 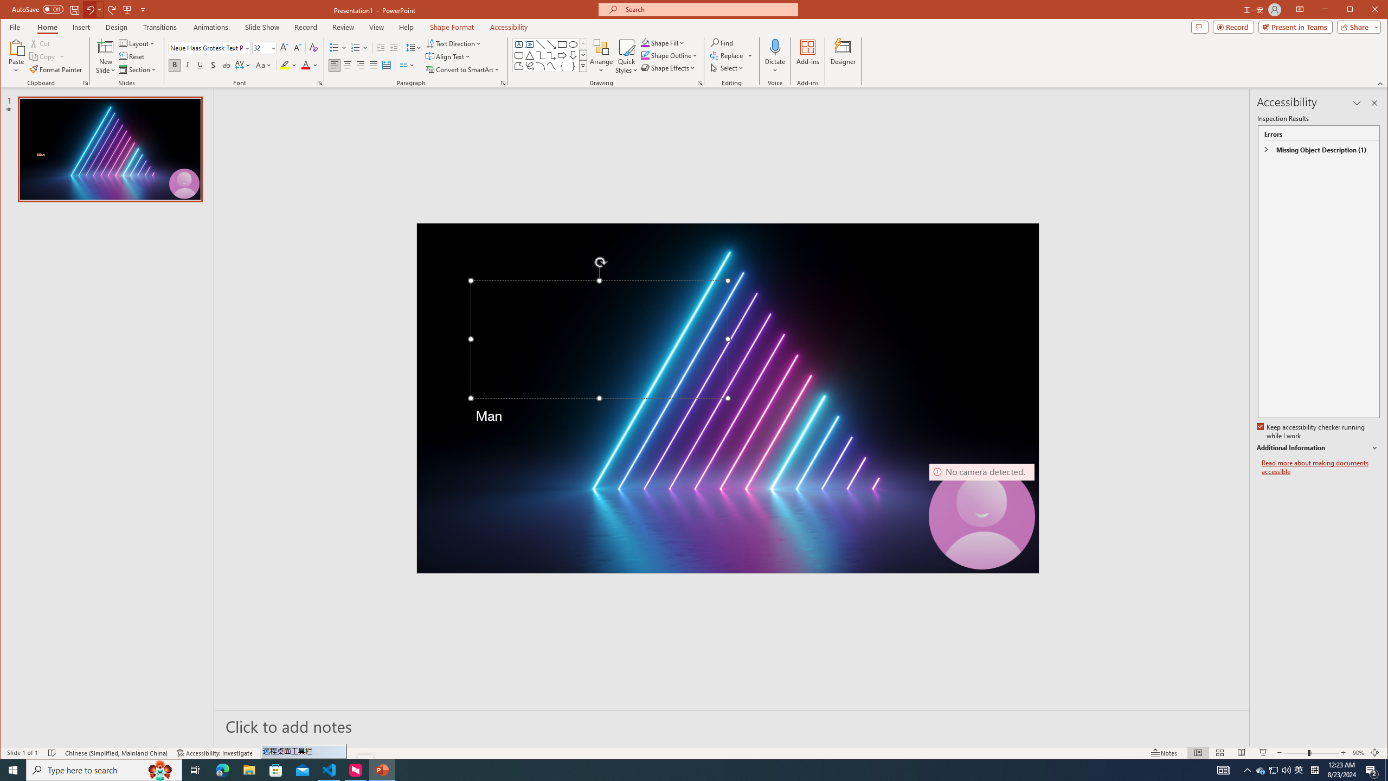 I want to click on Slide, so click(x=110, y=149).